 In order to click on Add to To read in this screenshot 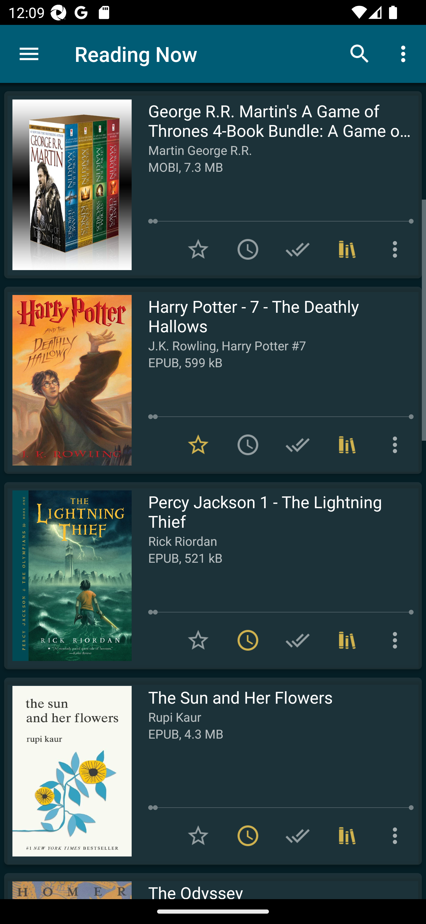, I will do `click(248, 249)`.